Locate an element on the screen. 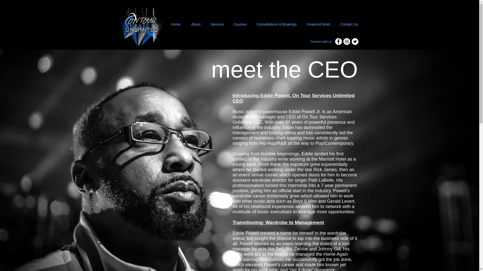 This screenshot has height=271, width=483. Home is located at coordinates (176, 24).